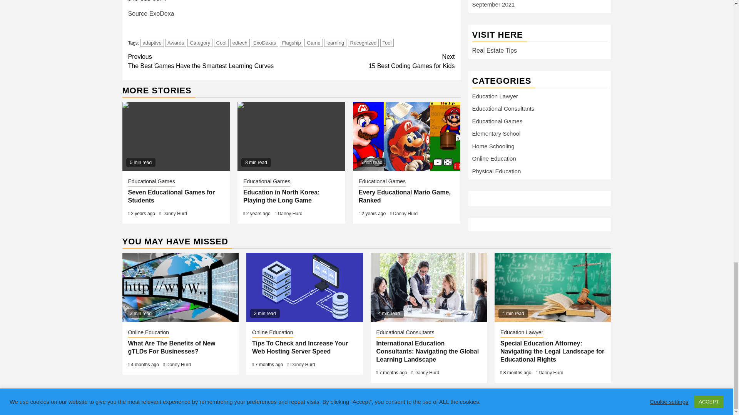 The height and width of the screenshot is (415, 739). Describe the element at coordinates (291, 136) in the screenshot. I see `Education in North Korea: Playing the Long Game` at that location.